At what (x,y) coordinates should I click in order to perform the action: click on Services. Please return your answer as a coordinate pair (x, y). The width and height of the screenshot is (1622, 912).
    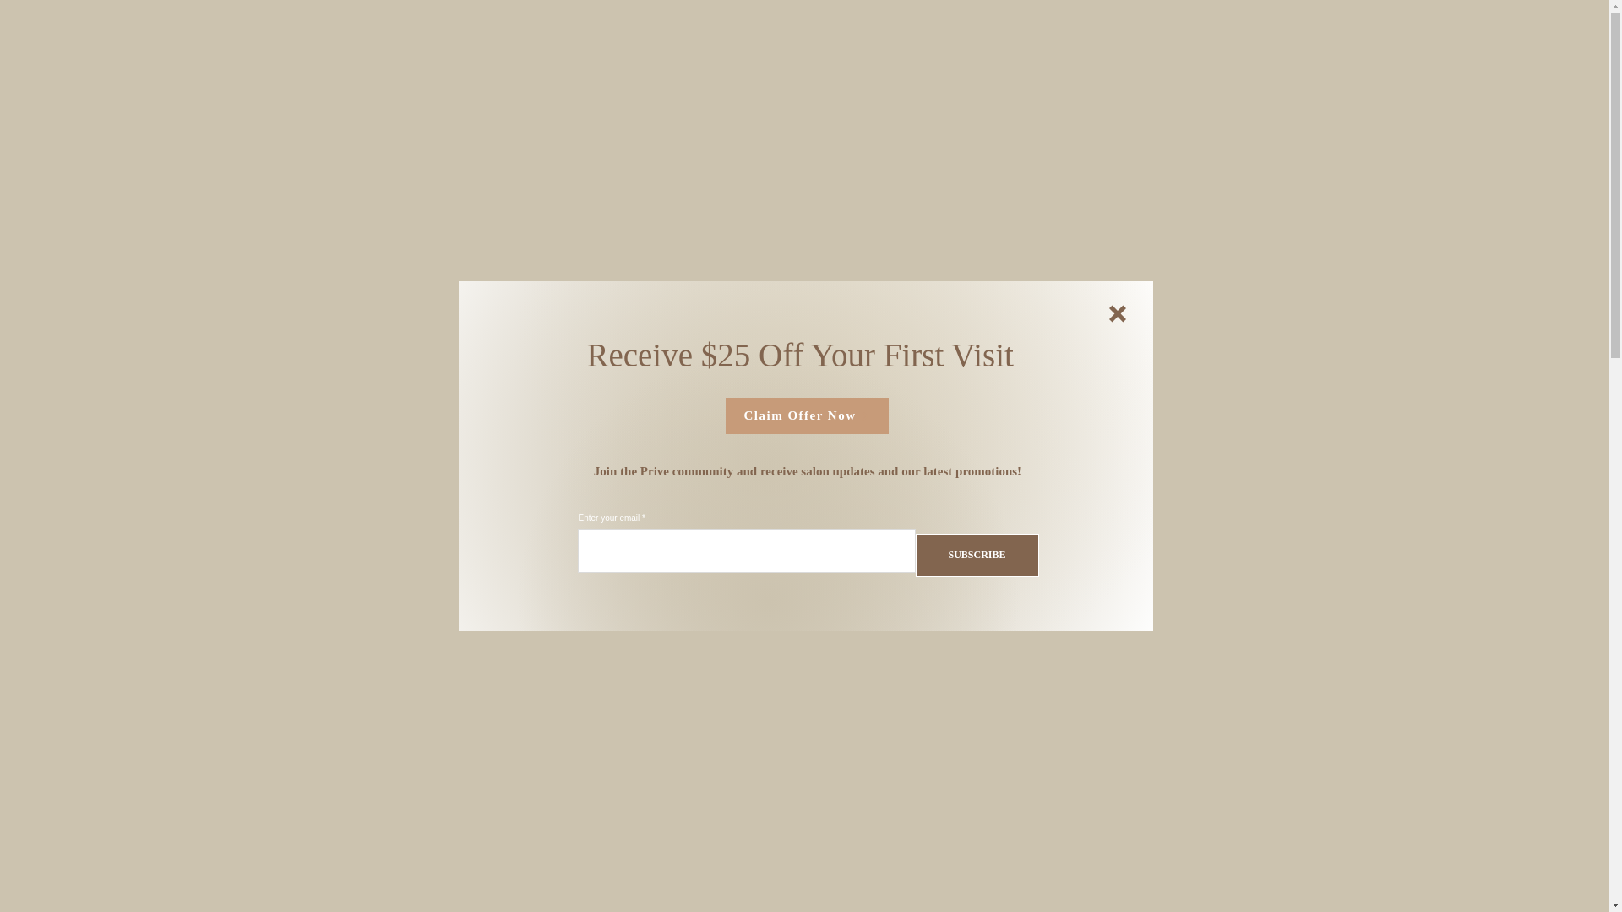
    Looking at the image, I should click on (480, 21).